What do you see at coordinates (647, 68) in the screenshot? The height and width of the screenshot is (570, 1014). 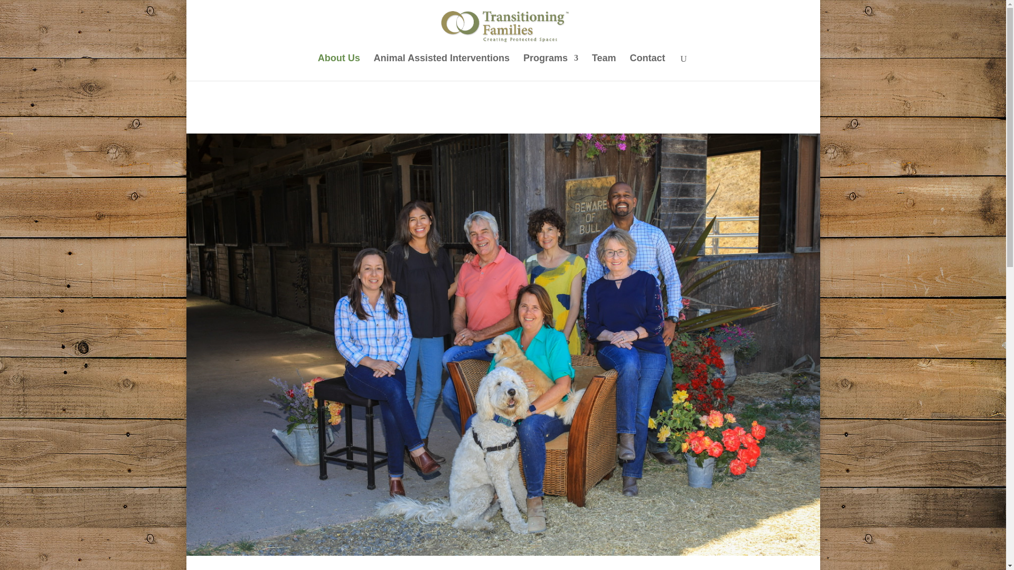 I see `Contact` at bounding box center [647, 68].